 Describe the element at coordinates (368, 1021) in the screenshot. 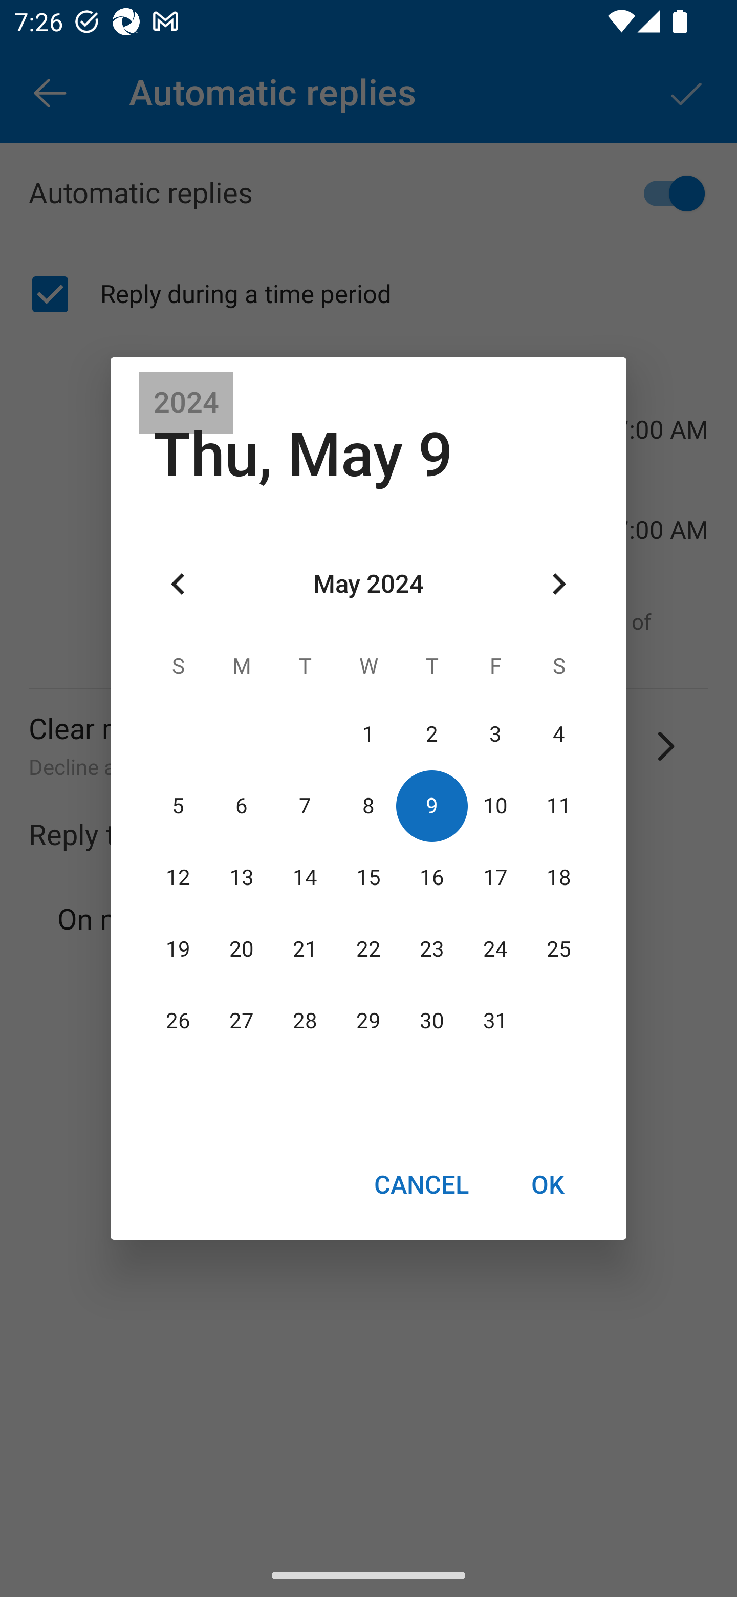

I see `29 29 May 2024` at that location.